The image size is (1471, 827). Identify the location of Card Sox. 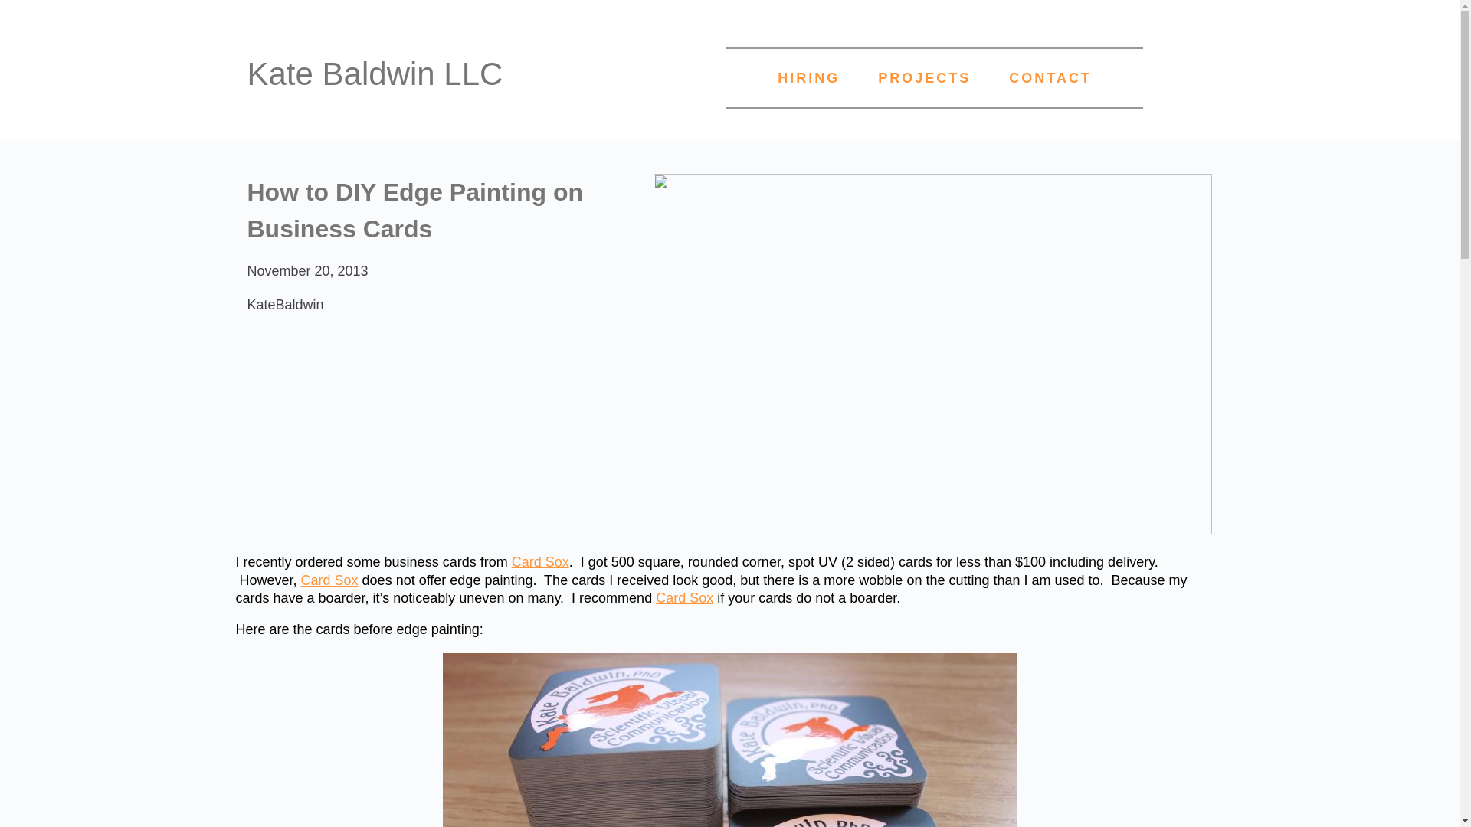
(541, 562).